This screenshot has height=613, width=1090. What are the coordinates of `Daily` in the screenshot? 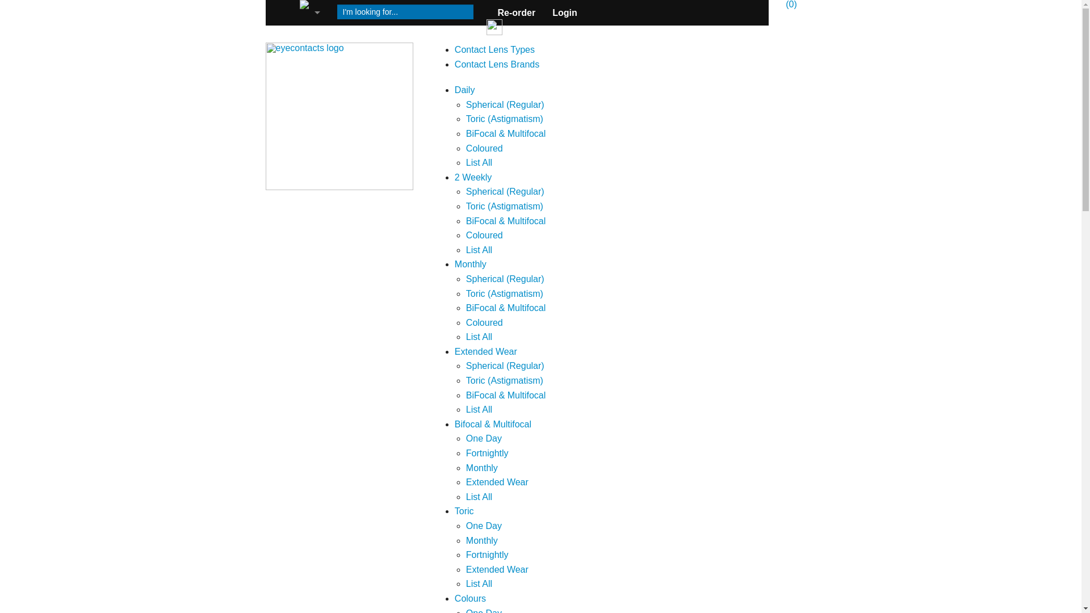 It's located at (465, 90).